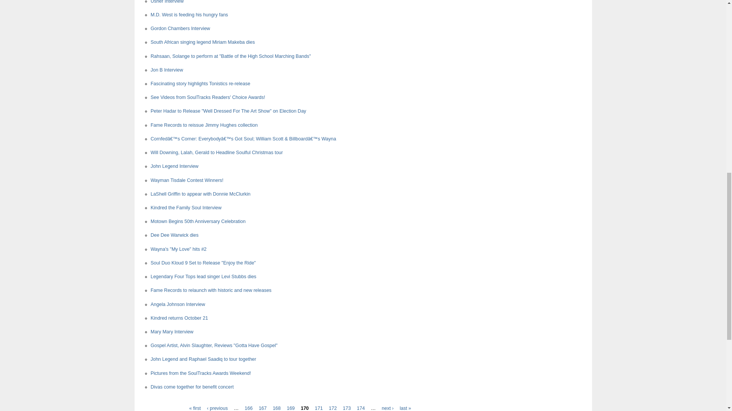  I want to click on Go to page 167, so click(263, 408).